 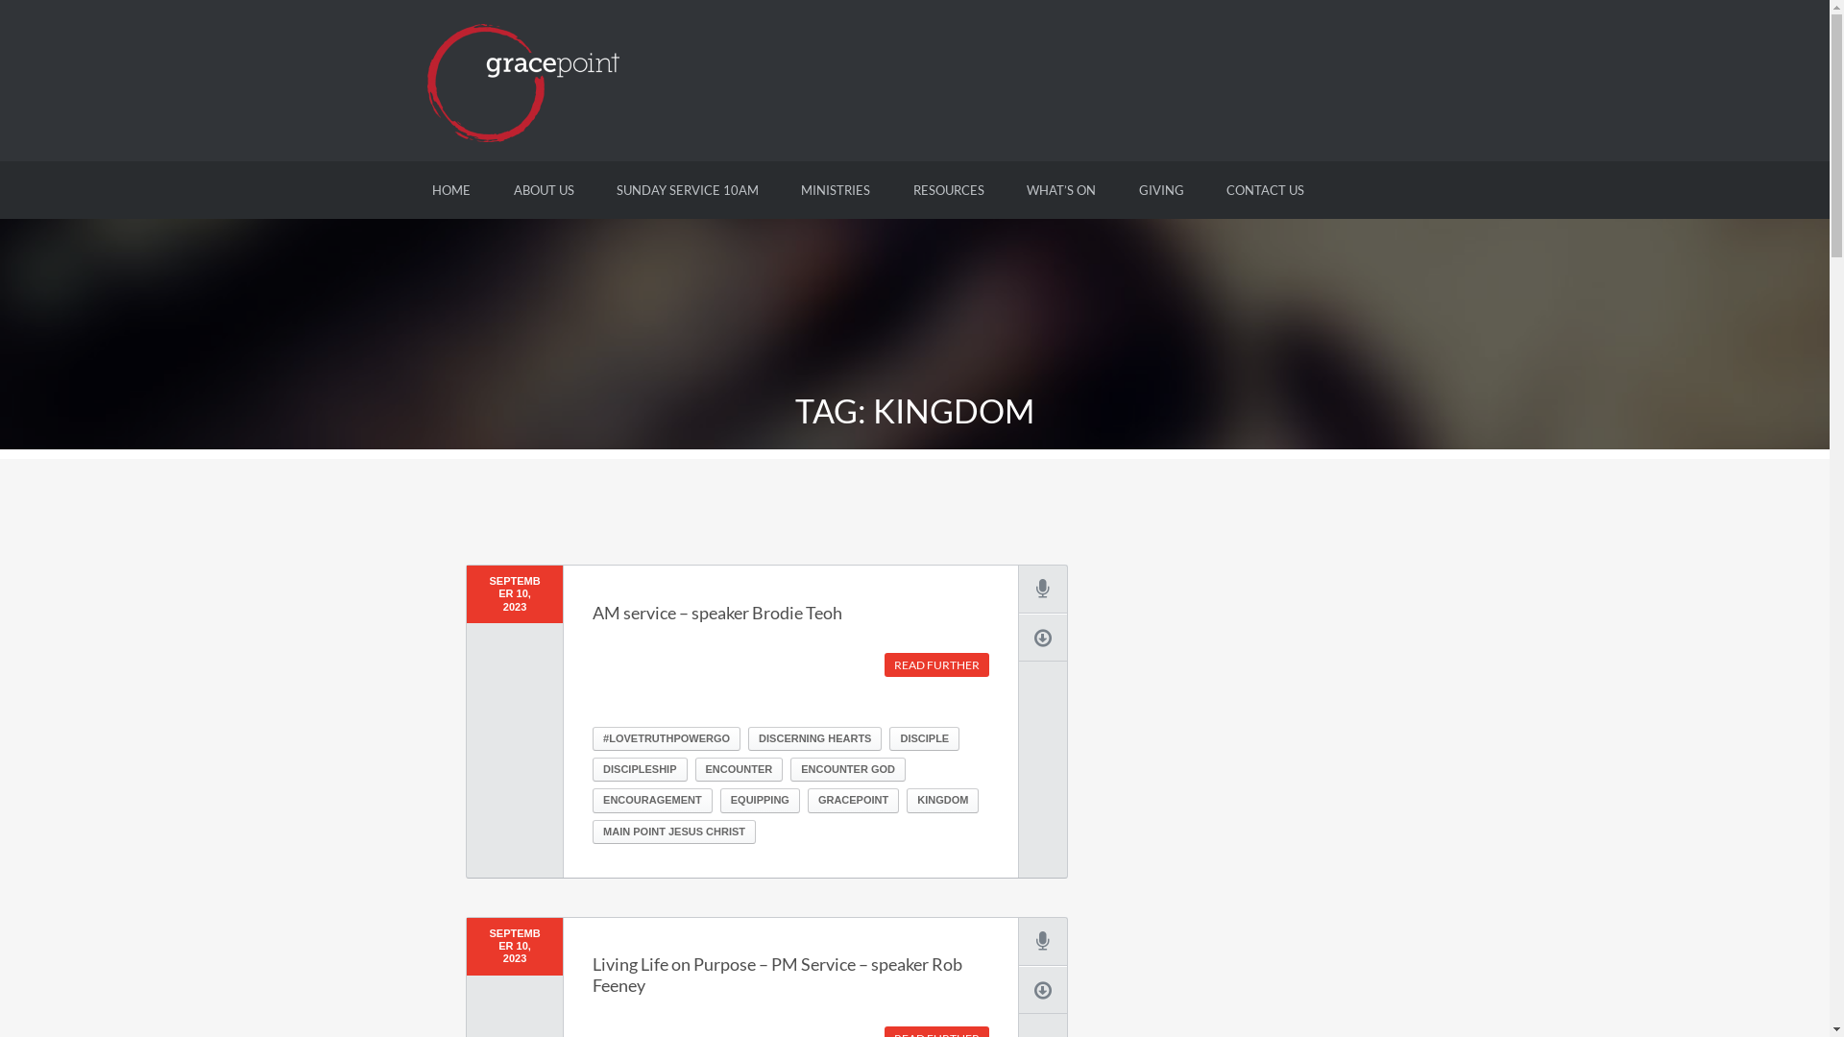 I want to click on MINISTRIES, so click(x=836, y=190).